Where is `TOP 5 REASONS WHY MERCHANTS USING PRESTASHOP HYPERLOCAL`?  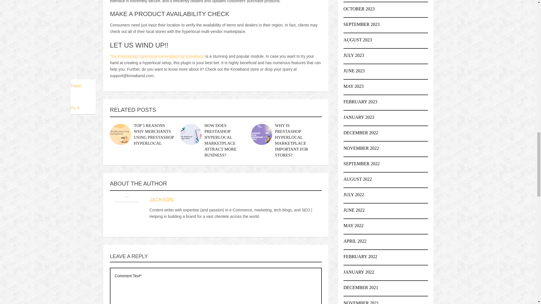
TOP 5 REASONS WHY MERCHANTS USING PRESTASHOP HYPERLOCAL is located at coordinates (154, 135).